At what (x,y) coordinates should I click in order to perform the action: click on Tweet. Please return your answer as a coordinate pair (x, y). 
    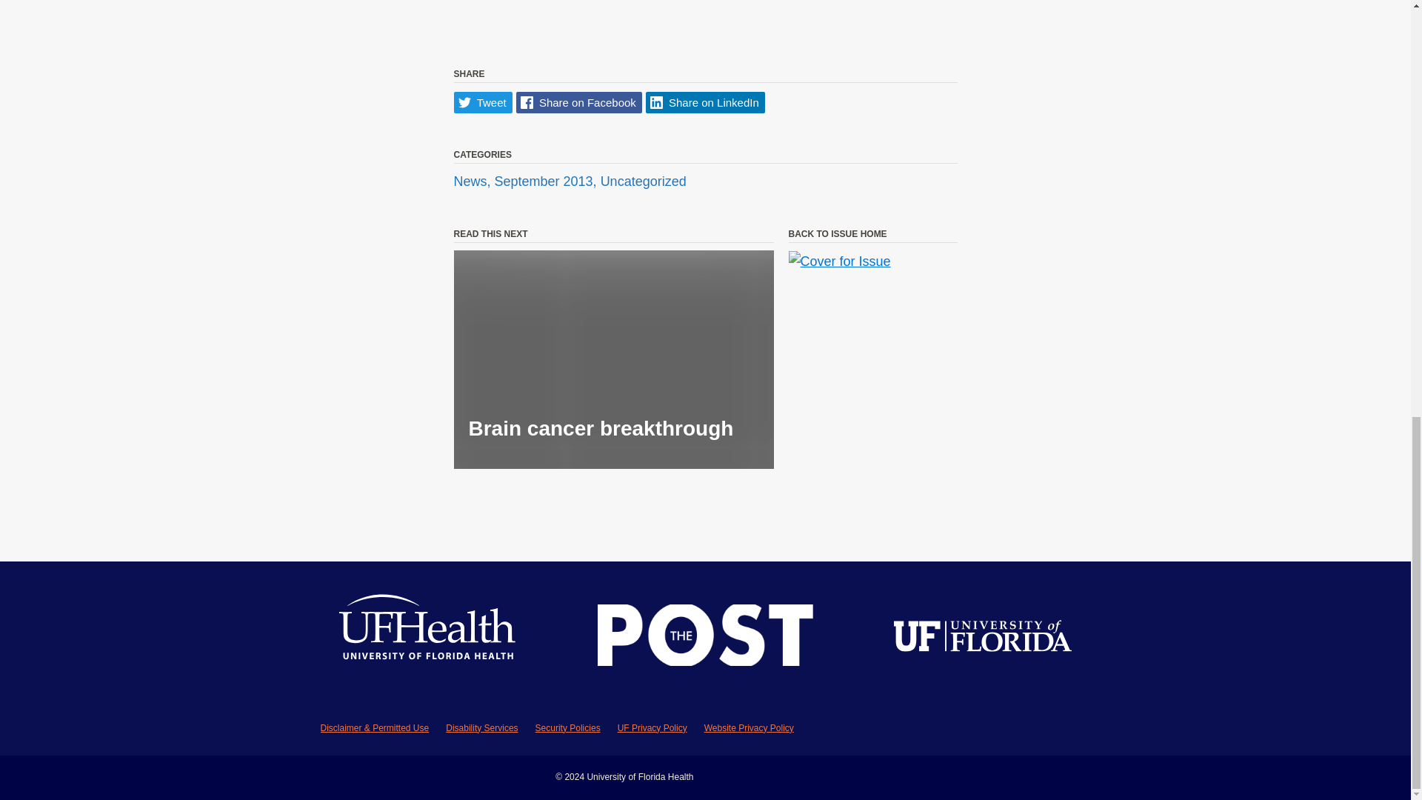
    Looking at the image, I should click on (483, 102).